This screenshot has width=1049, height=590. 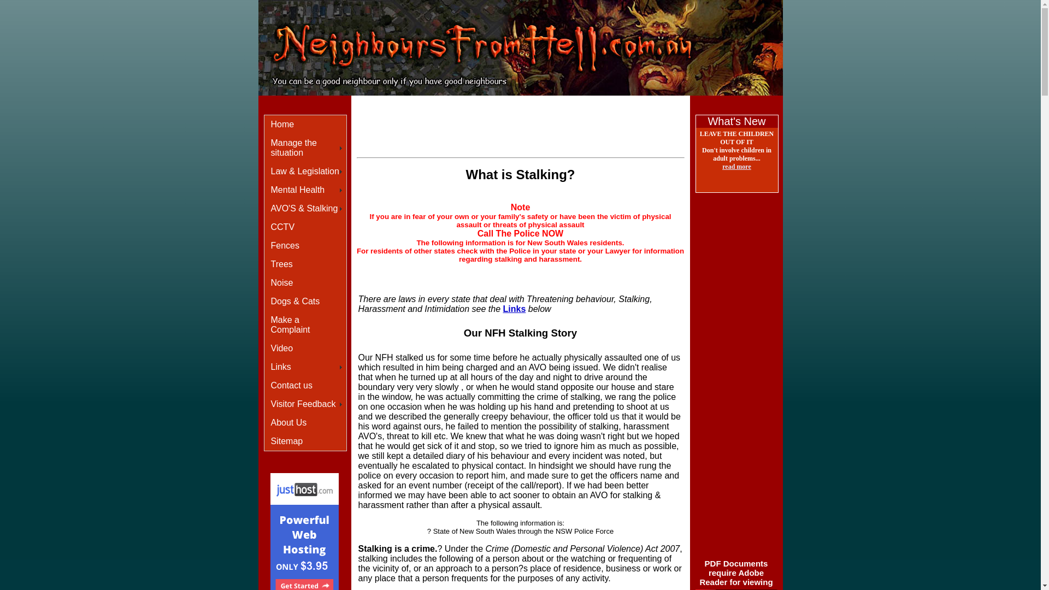 What do you see at coordinates (305, 283) in the screenshot?
I see `Noise` at bounding box center [305, 283].